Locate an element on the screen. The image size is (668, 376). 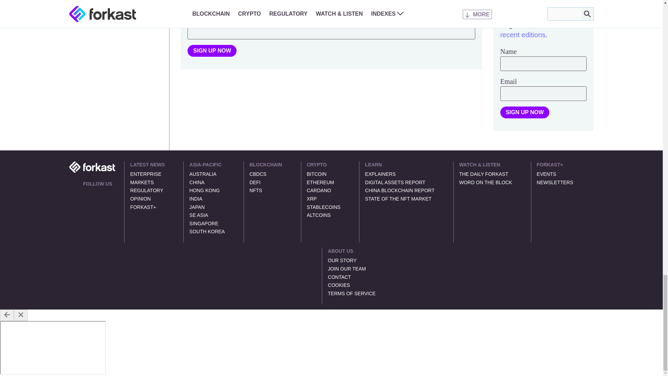
Sign up now is located at coordinates (212, 51).